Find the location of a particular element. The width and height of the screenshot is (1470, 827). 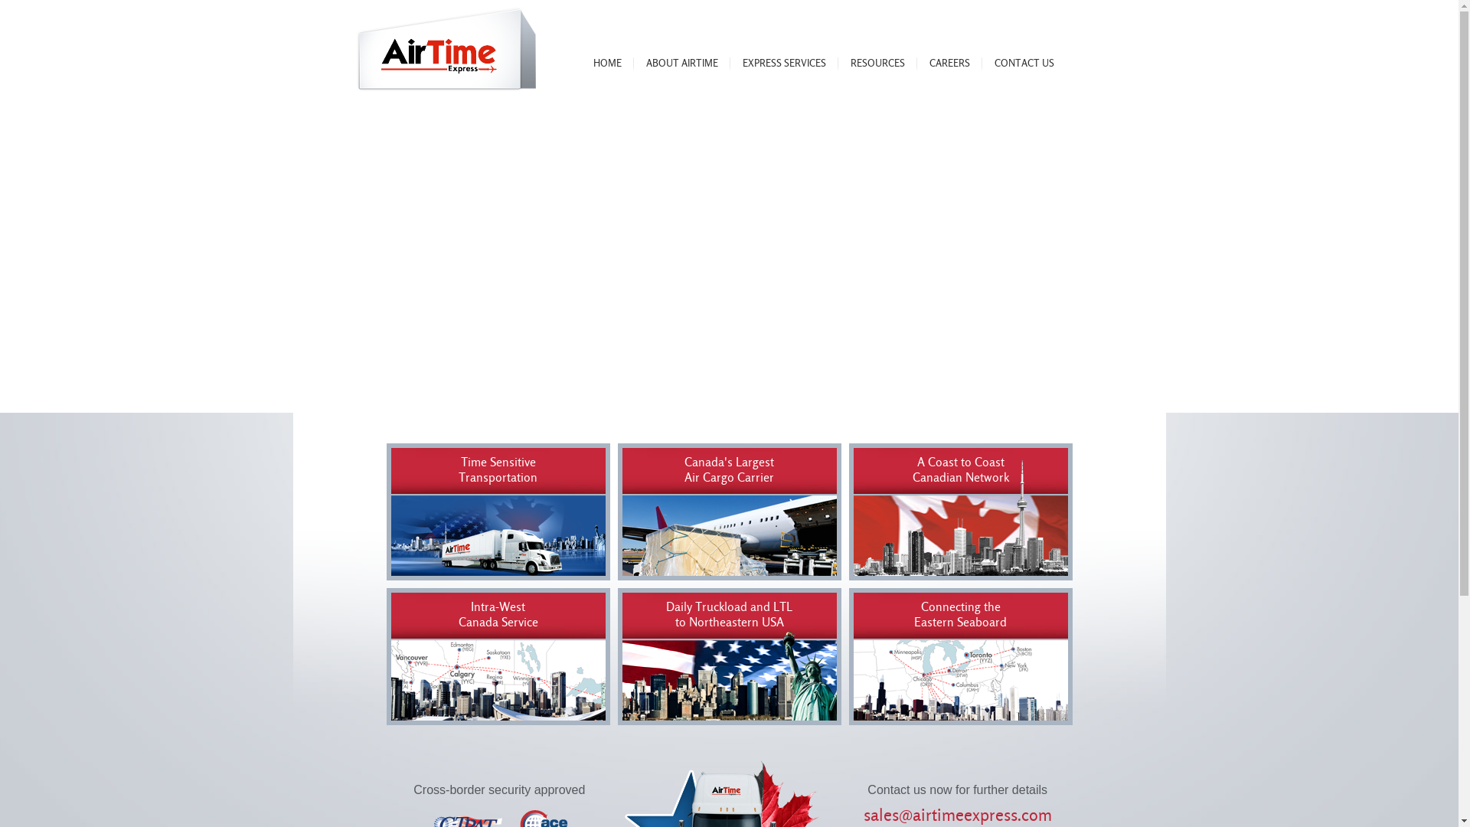

RESOURCES is located at coordinates (877, 67).